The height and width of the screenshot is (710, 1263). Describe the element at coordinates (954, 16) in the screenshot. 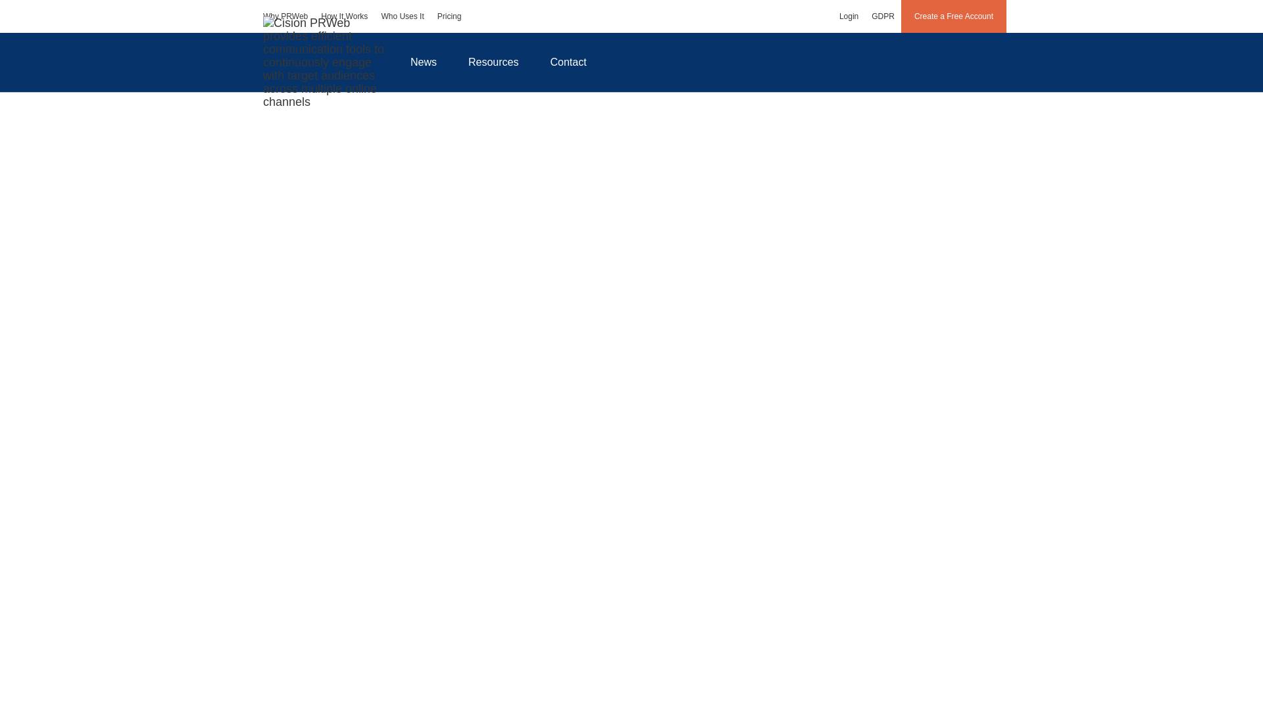

I see `Create a Free Account` at that location.